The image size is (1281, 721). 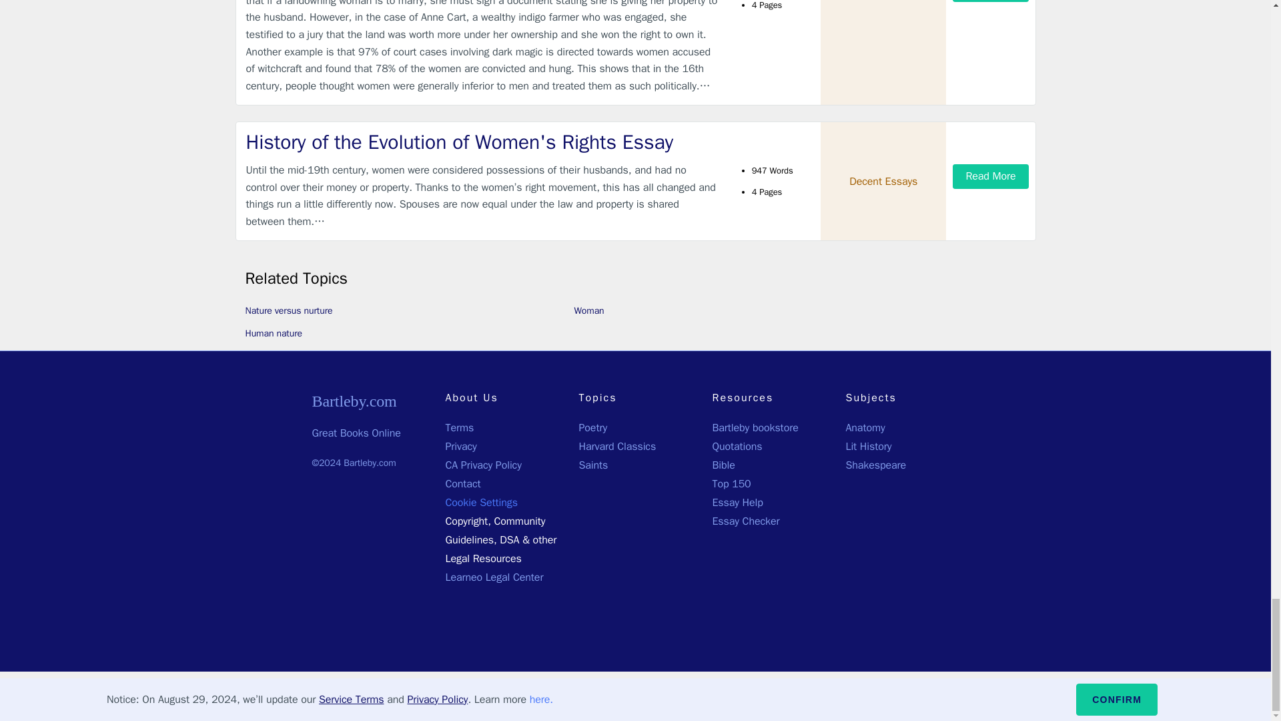 I want to click on Woman, so click(x=588, y=310).